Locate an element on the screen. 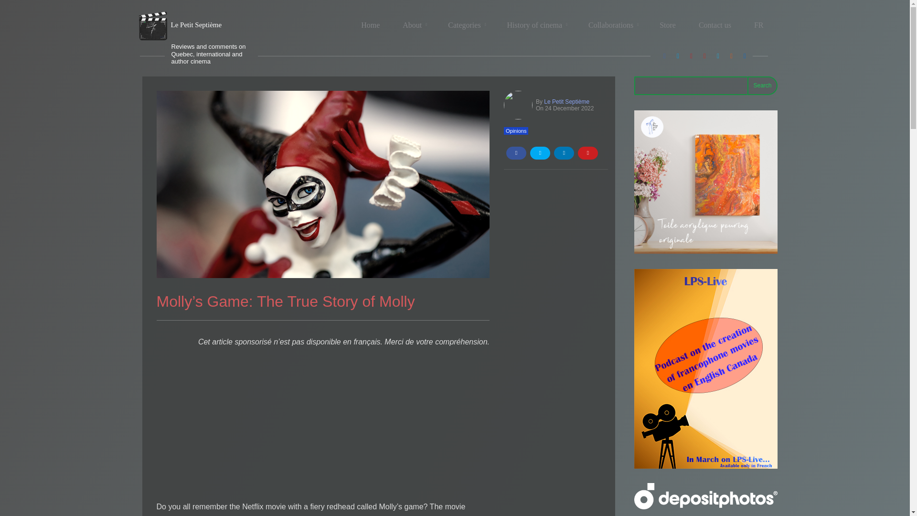  Share on pinterest-p is located at coordinates (587, 153).